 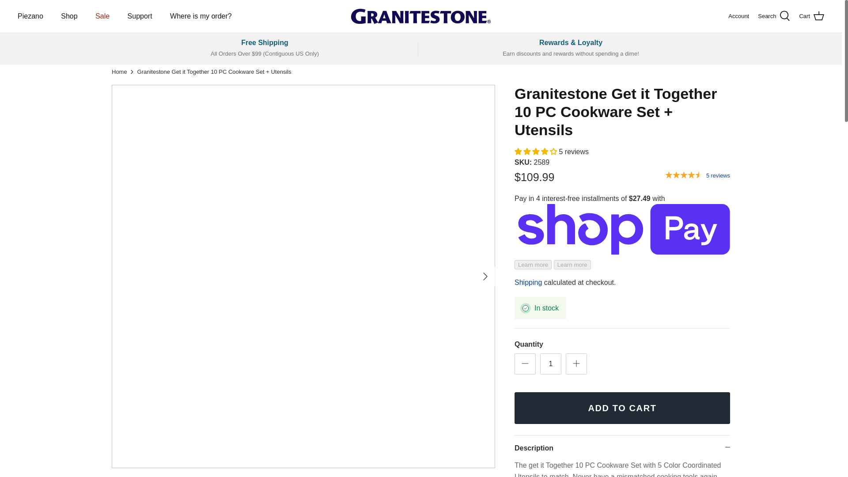 What do you see at coordinates (201, 16) in the screenshot?
I see `Where is my order?` at bounding box center [201, 16].